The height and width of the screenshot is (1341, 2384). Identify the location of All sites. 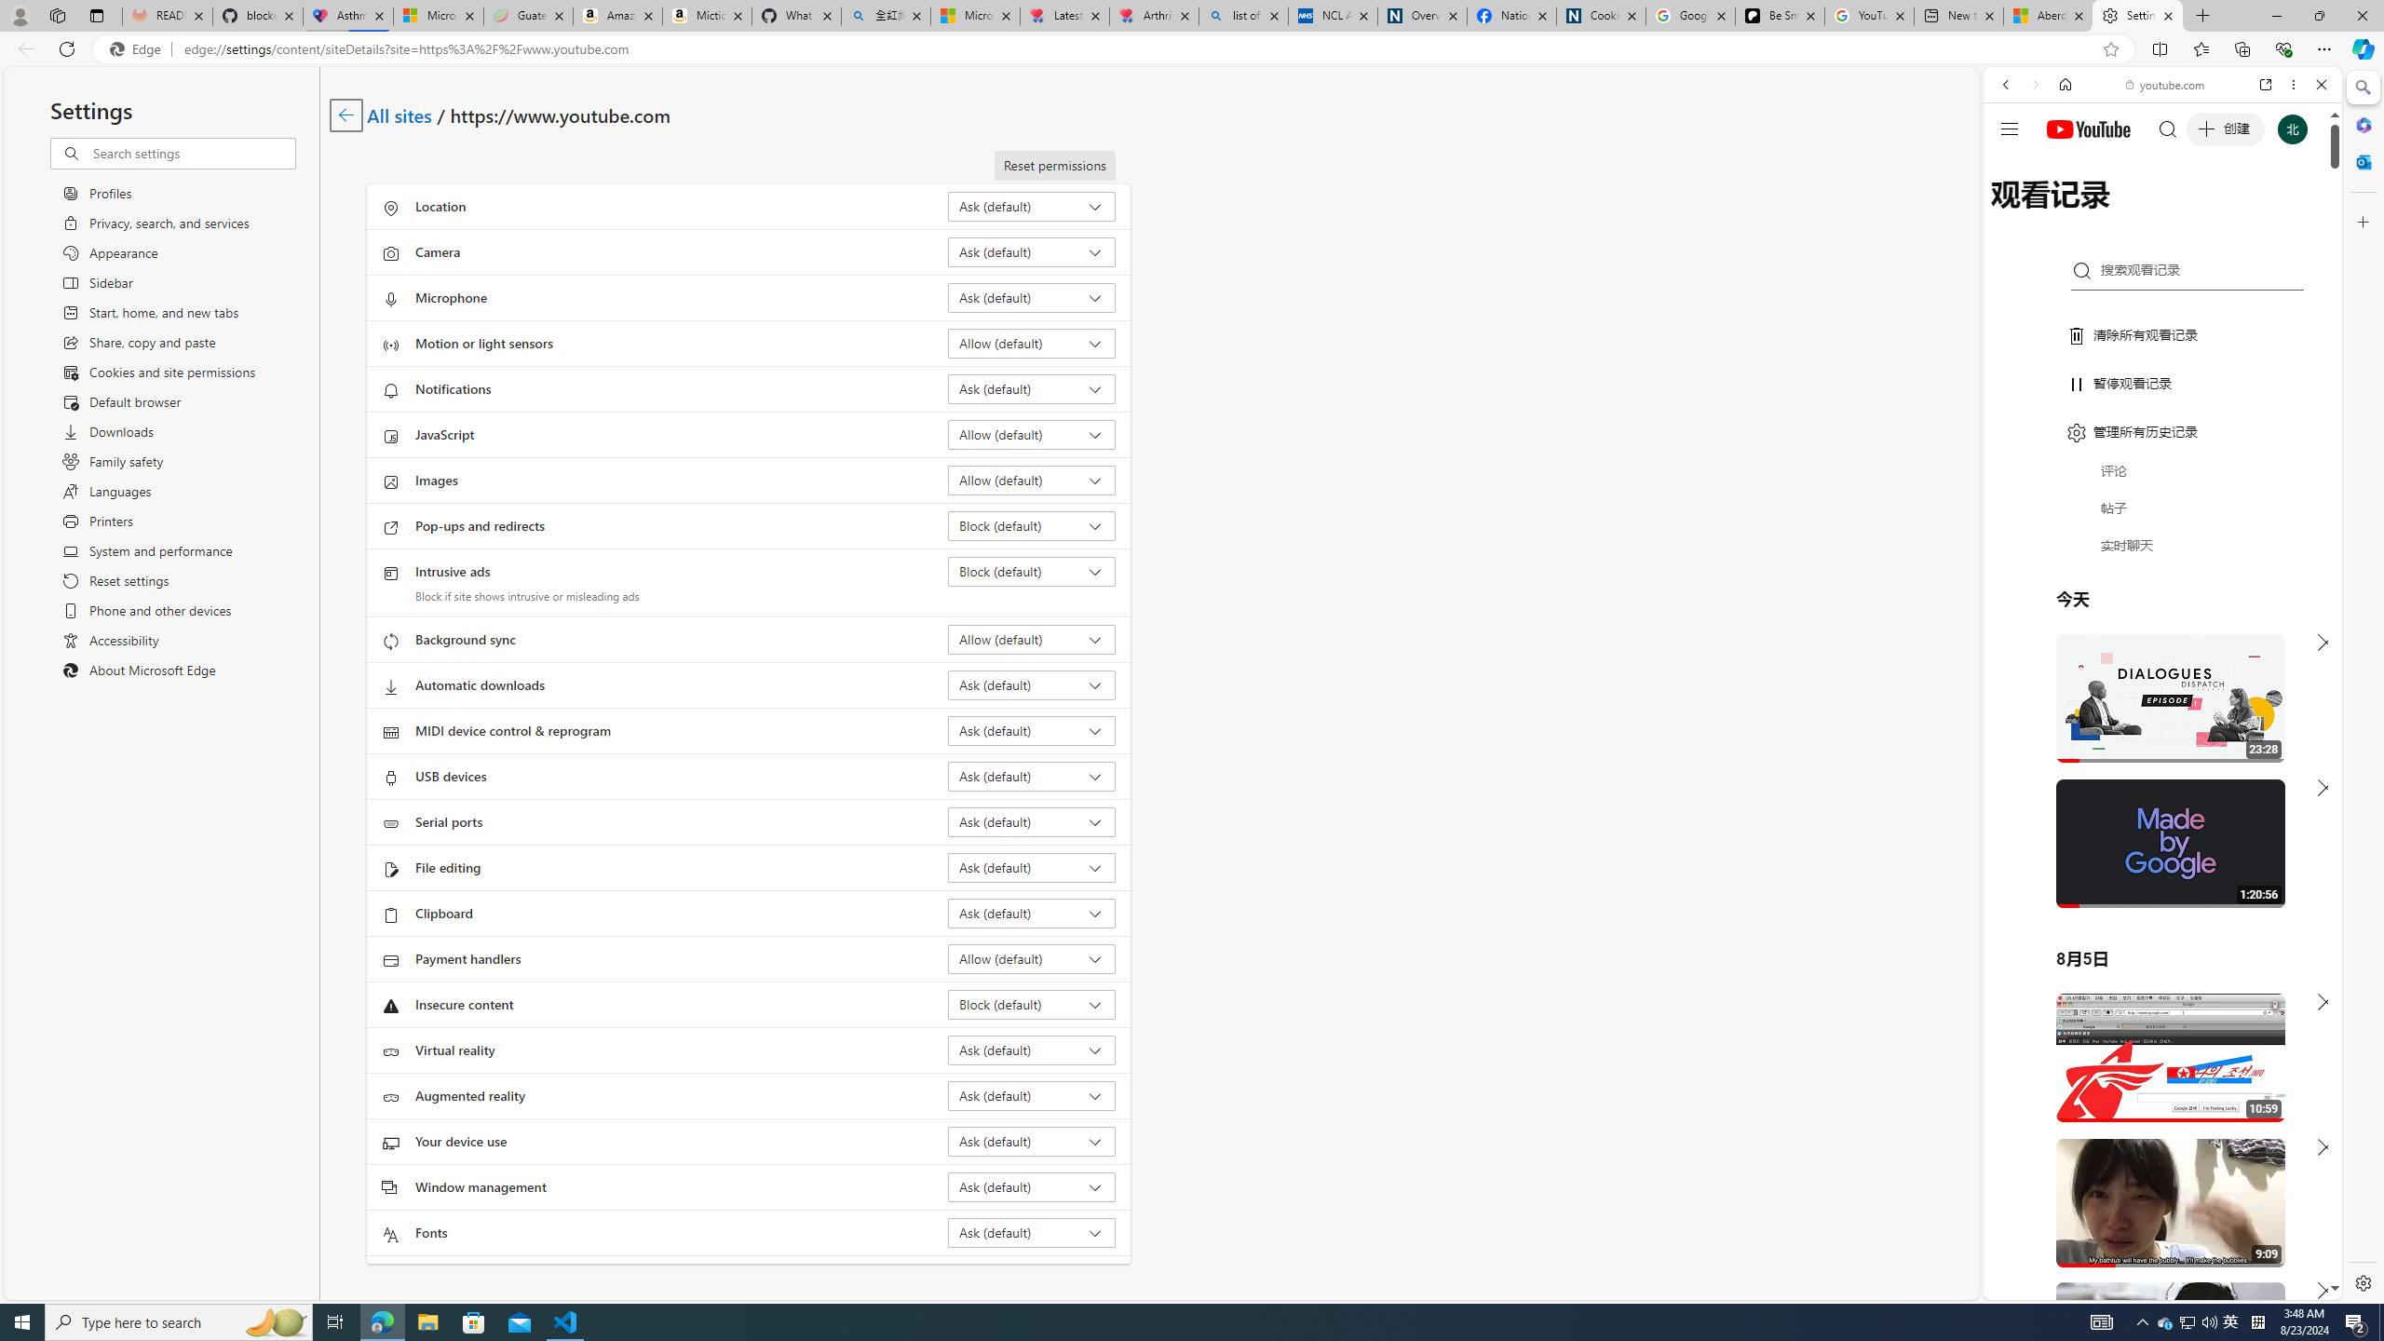
(400, 114).